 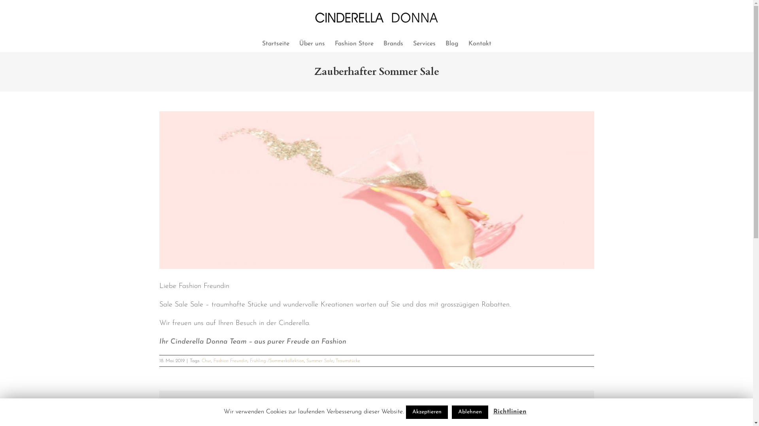 What do you see at coordinates (480, 44) in the screenshot?
I see `Kontakt` at bounding box center [480, 44].